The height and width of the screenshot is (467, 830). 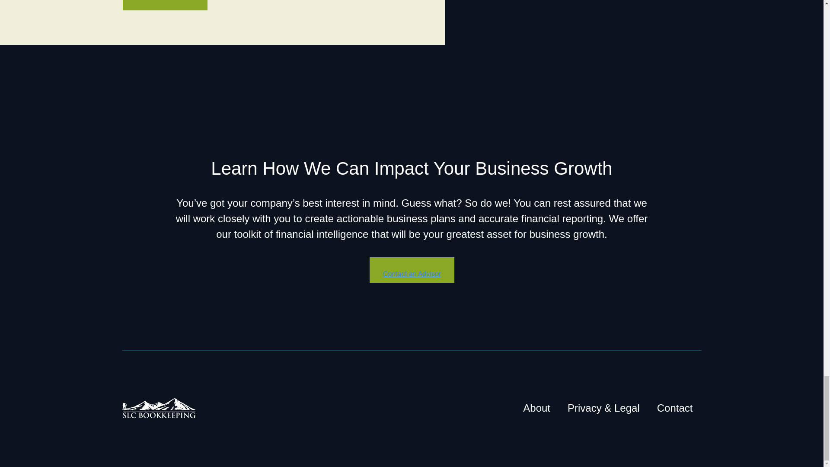 I want to click on Learn more, so click(x=165, y=5).